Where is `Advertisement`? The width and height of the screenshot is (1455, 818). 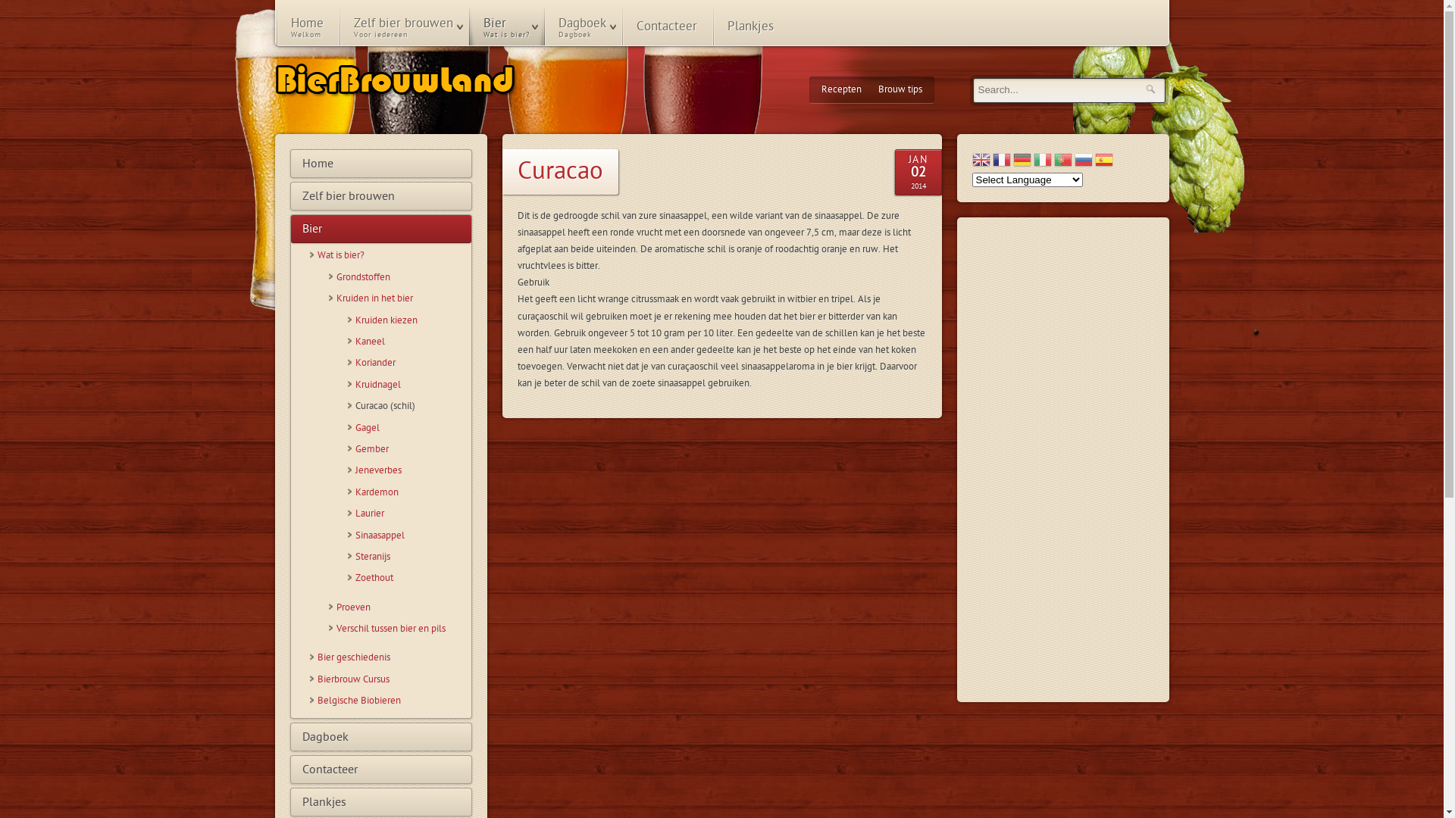 Advertisement is located at coordinates (1062, 460).